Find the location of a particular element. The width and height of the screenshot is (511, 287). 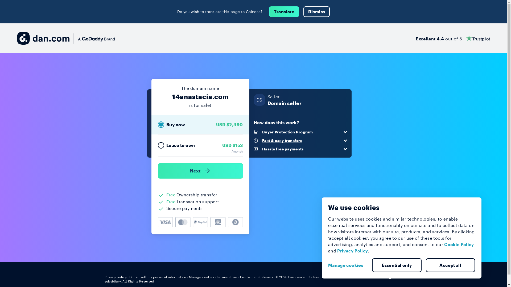

Manage cookies is located at coordinates (348, 265).